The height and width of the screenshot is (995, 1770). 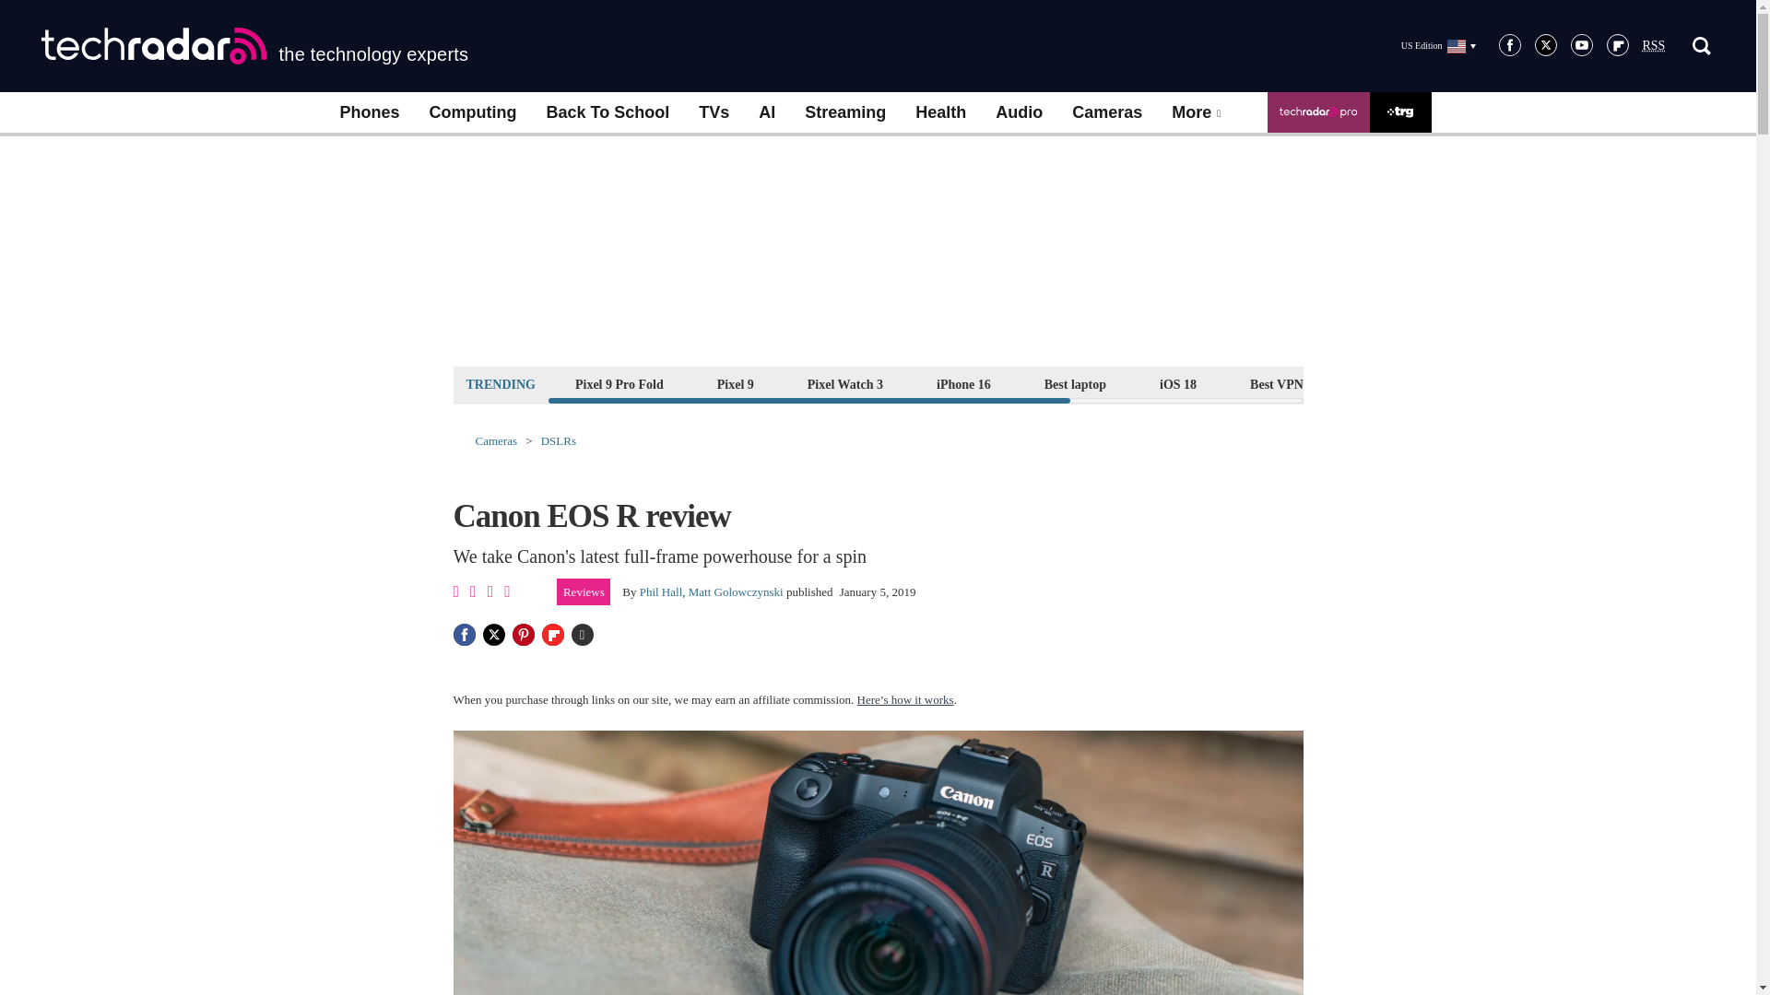 What do you see at coordinates (844, 112) in the screenshot?
I see `Streaming` at bounding box center [844, 112].